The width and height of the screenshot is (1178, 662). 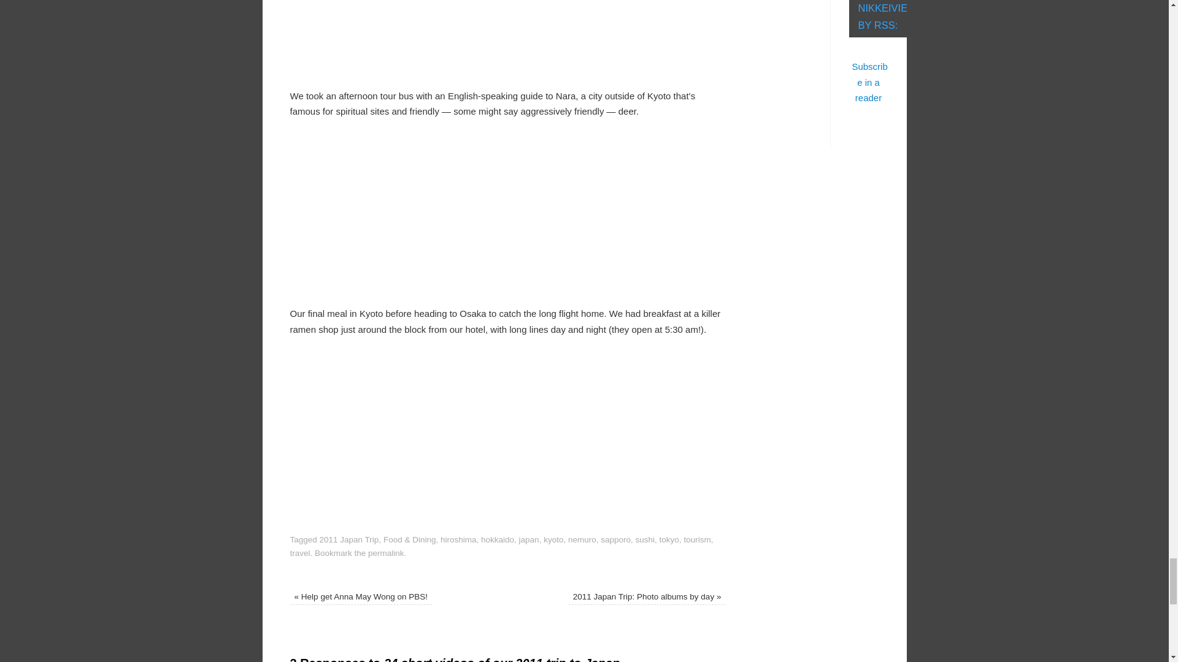 What do you see at coordinates (553, 539) in the screenshot?
I see `kyoto` at bounding box center [553, 539].